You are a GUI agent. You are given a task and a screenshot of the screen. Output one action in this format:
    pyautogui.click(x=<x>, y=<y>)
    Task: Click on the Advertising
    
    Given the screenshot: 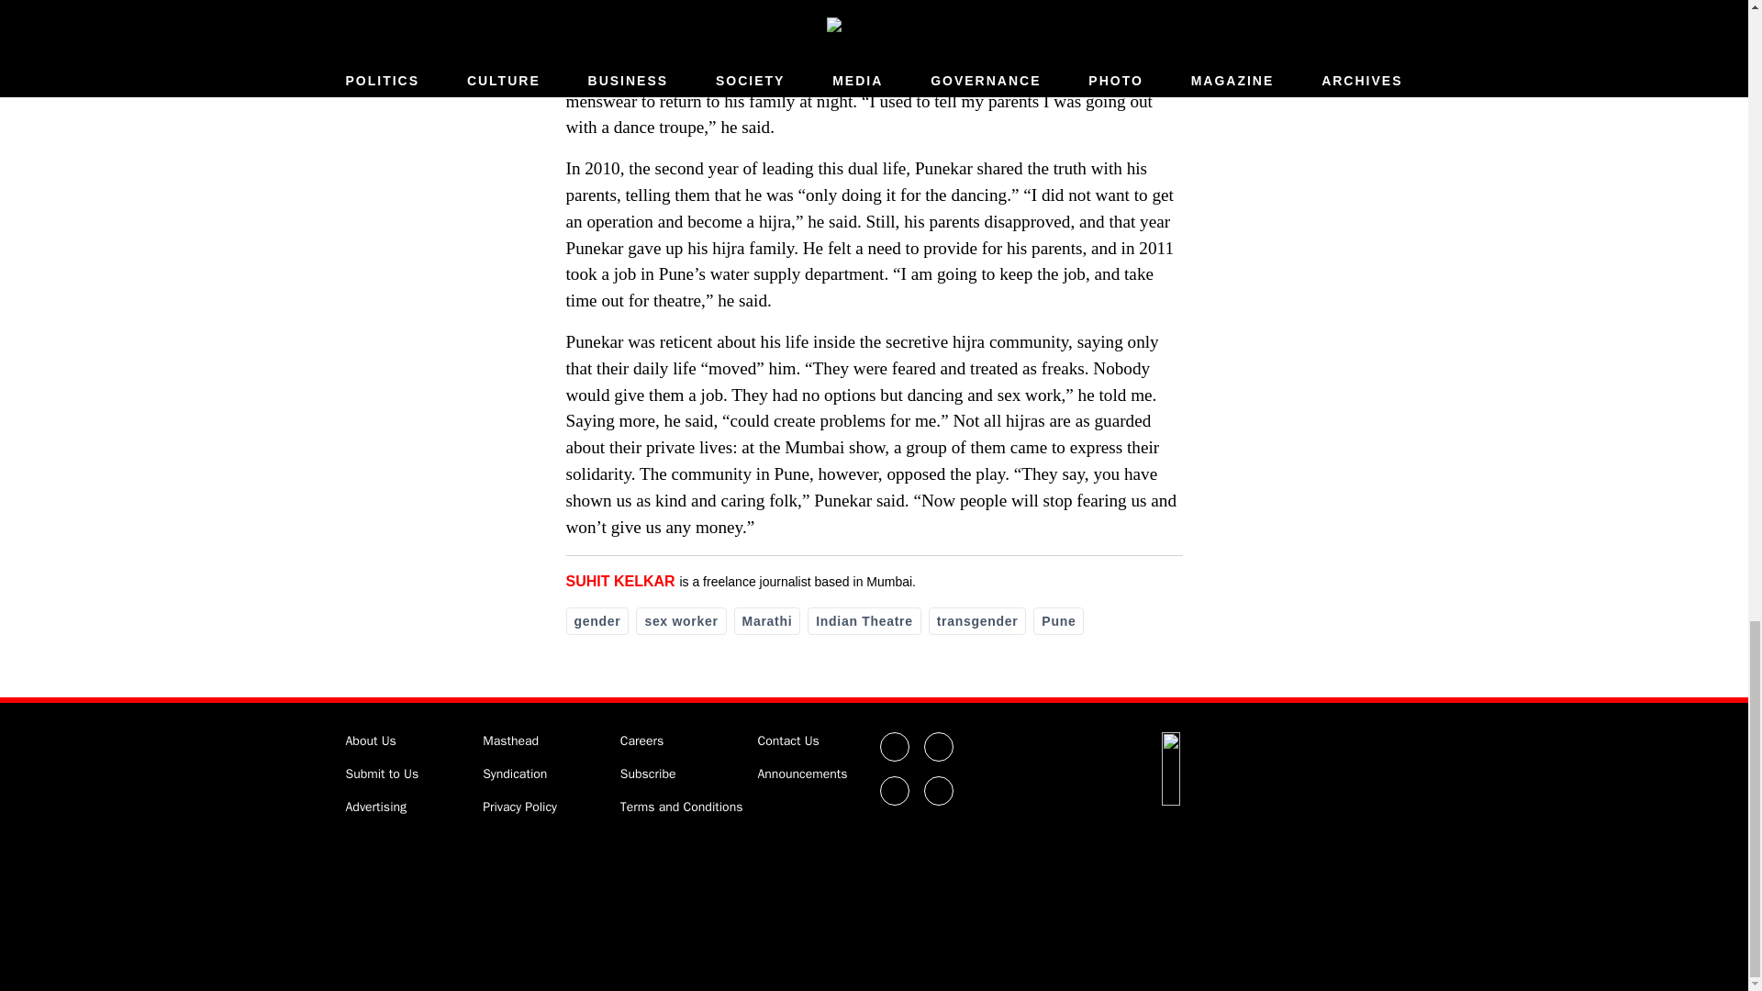 What is the action you would take?
    pyautogui.click(x=376, y=806)
    